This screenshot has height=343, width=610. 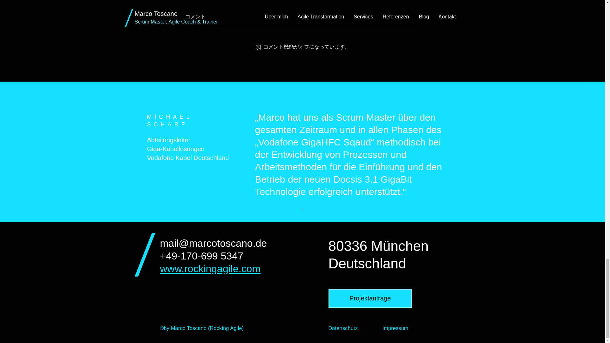 I want to click on Projektanfrage, so click(x=370, y=298).